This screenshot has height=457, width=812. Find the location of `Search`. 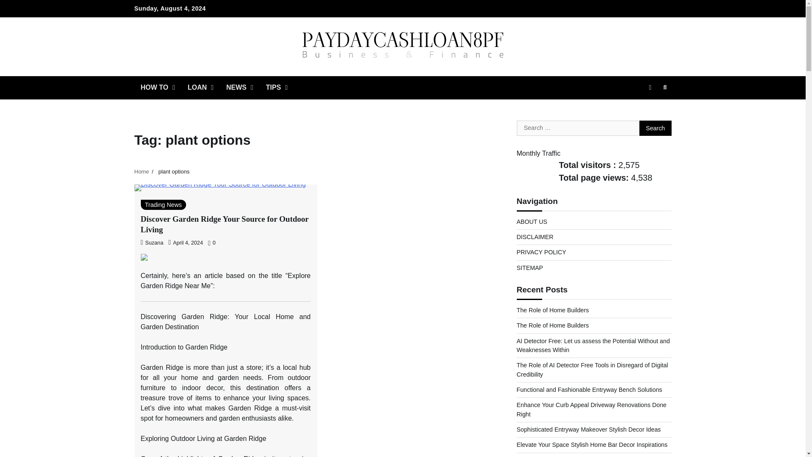

Search is located at coordinates (650, 107).